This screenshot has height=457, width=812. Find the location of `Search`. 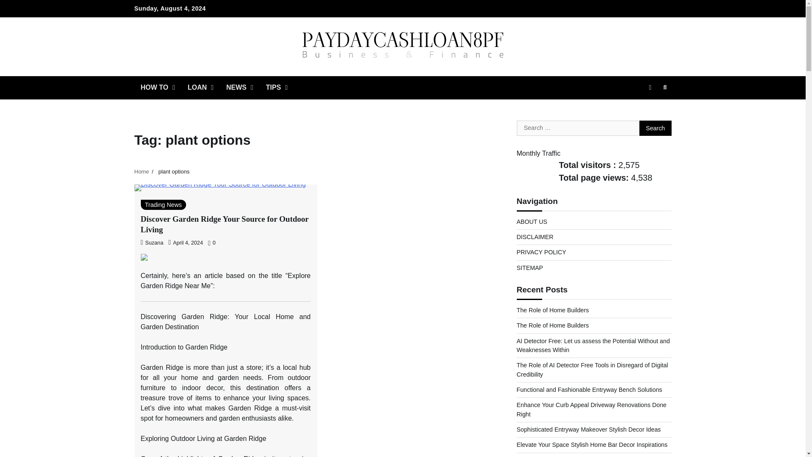

Search is located at coordinates (650, 107).